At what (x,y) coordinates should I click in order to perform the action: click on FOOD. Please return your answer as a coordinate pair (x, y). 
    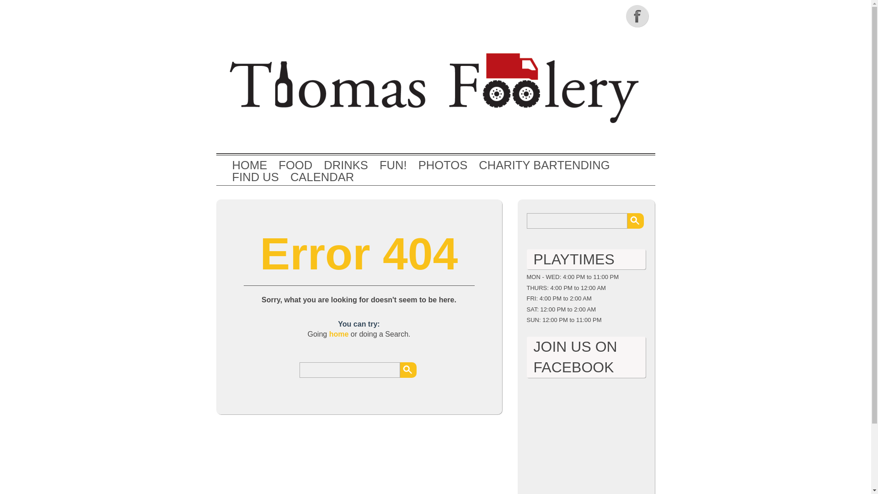
    Looking at the image, I should click on (295, 165).